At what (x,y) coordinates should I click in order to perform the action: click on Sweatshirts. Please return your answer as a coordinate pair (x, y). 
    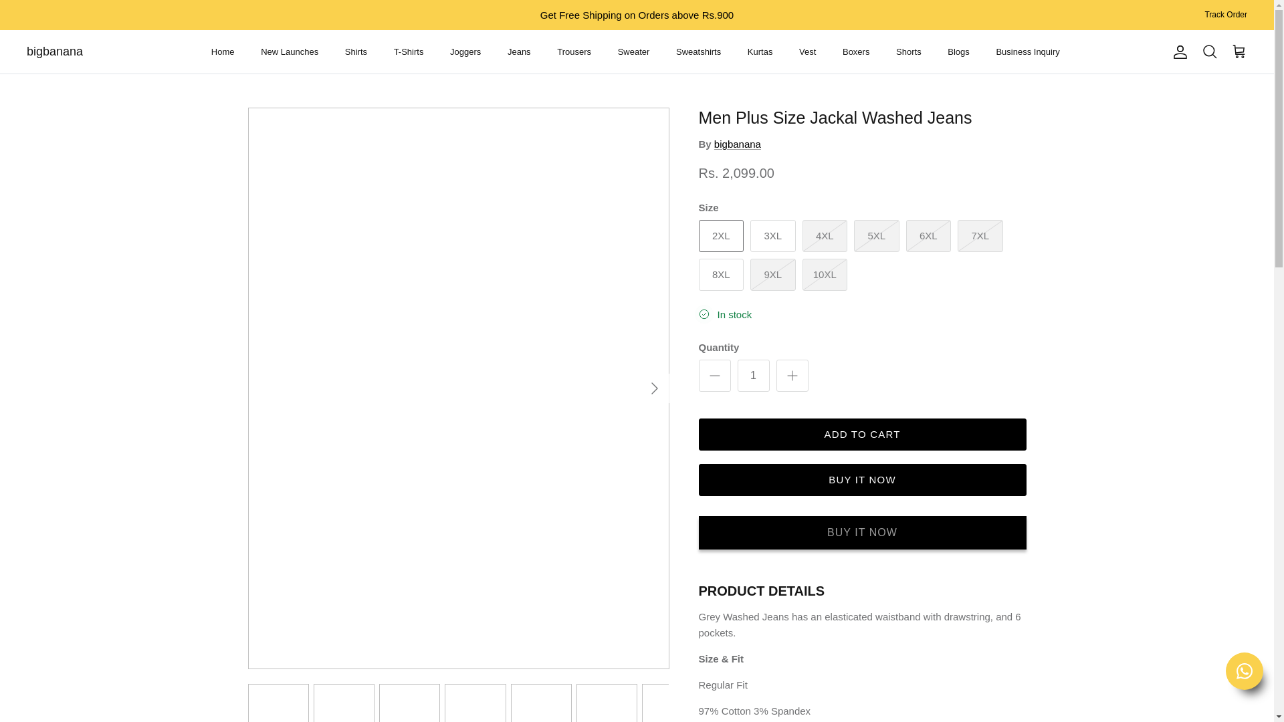
    Looking at the image, I should click on (698, 52).